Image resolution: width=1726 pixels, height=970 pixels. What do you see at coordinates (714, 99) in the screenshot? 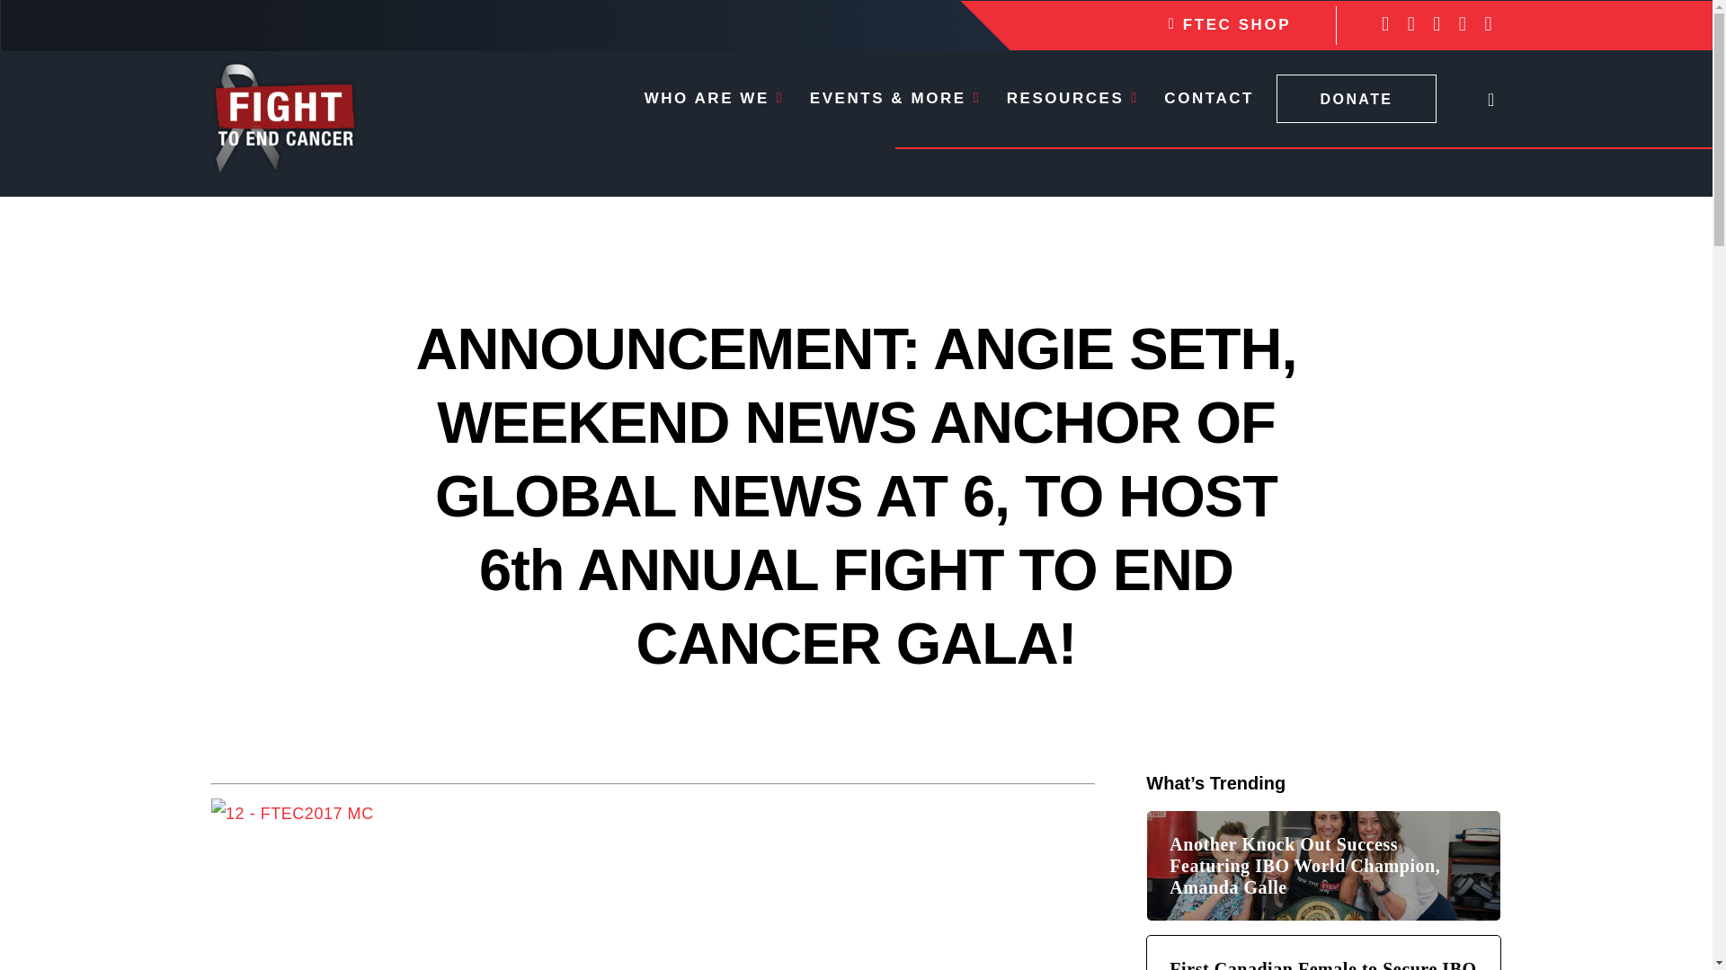
I see `WHO ARE WE` at bounding box center [714, 99].